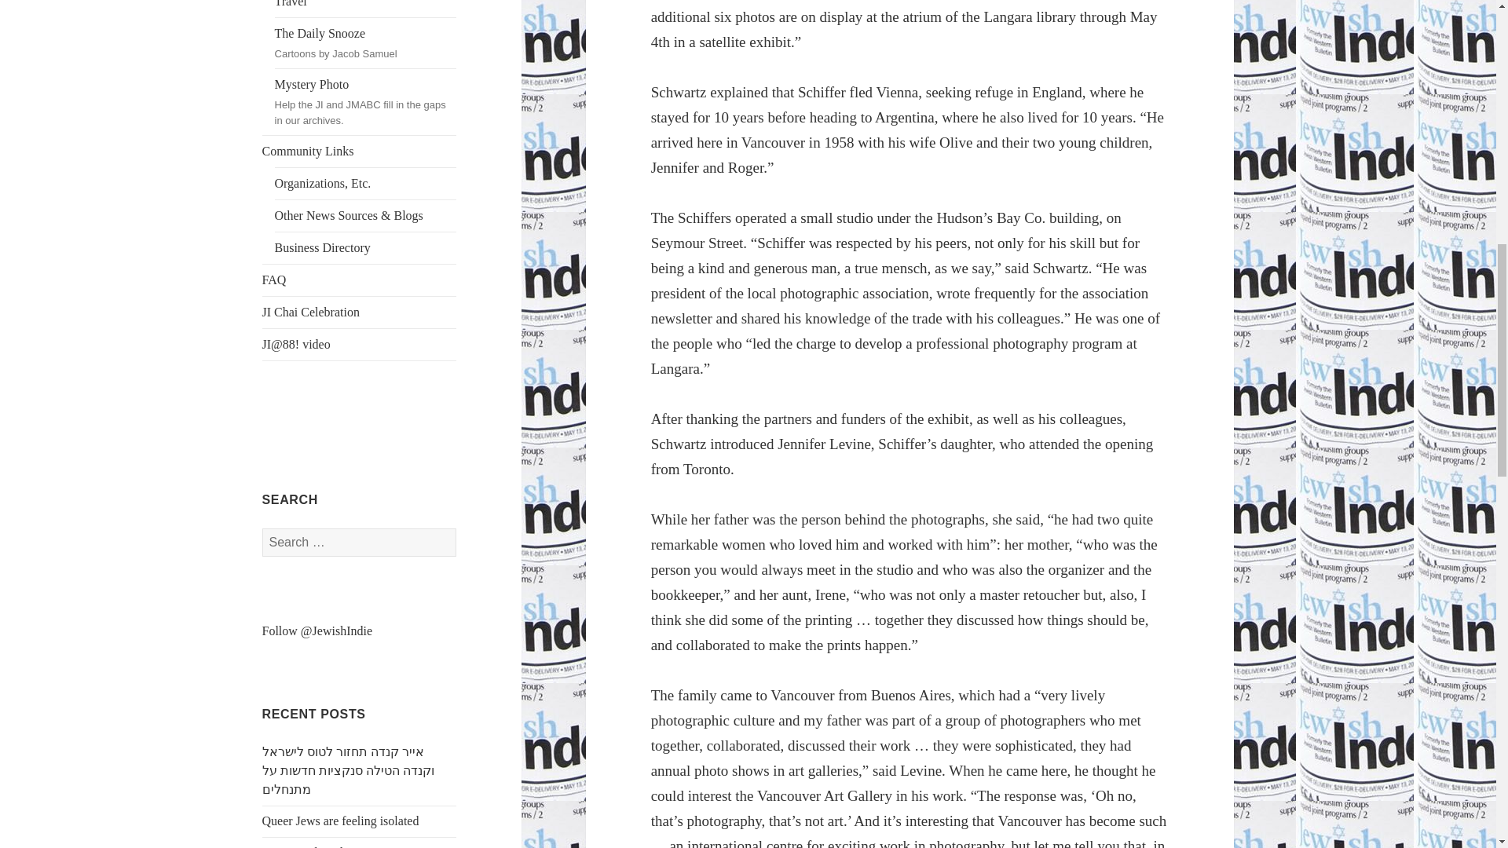 The width and height of the screenshot is (1508, 848). I want to click on Community Links, so click(360, 151).